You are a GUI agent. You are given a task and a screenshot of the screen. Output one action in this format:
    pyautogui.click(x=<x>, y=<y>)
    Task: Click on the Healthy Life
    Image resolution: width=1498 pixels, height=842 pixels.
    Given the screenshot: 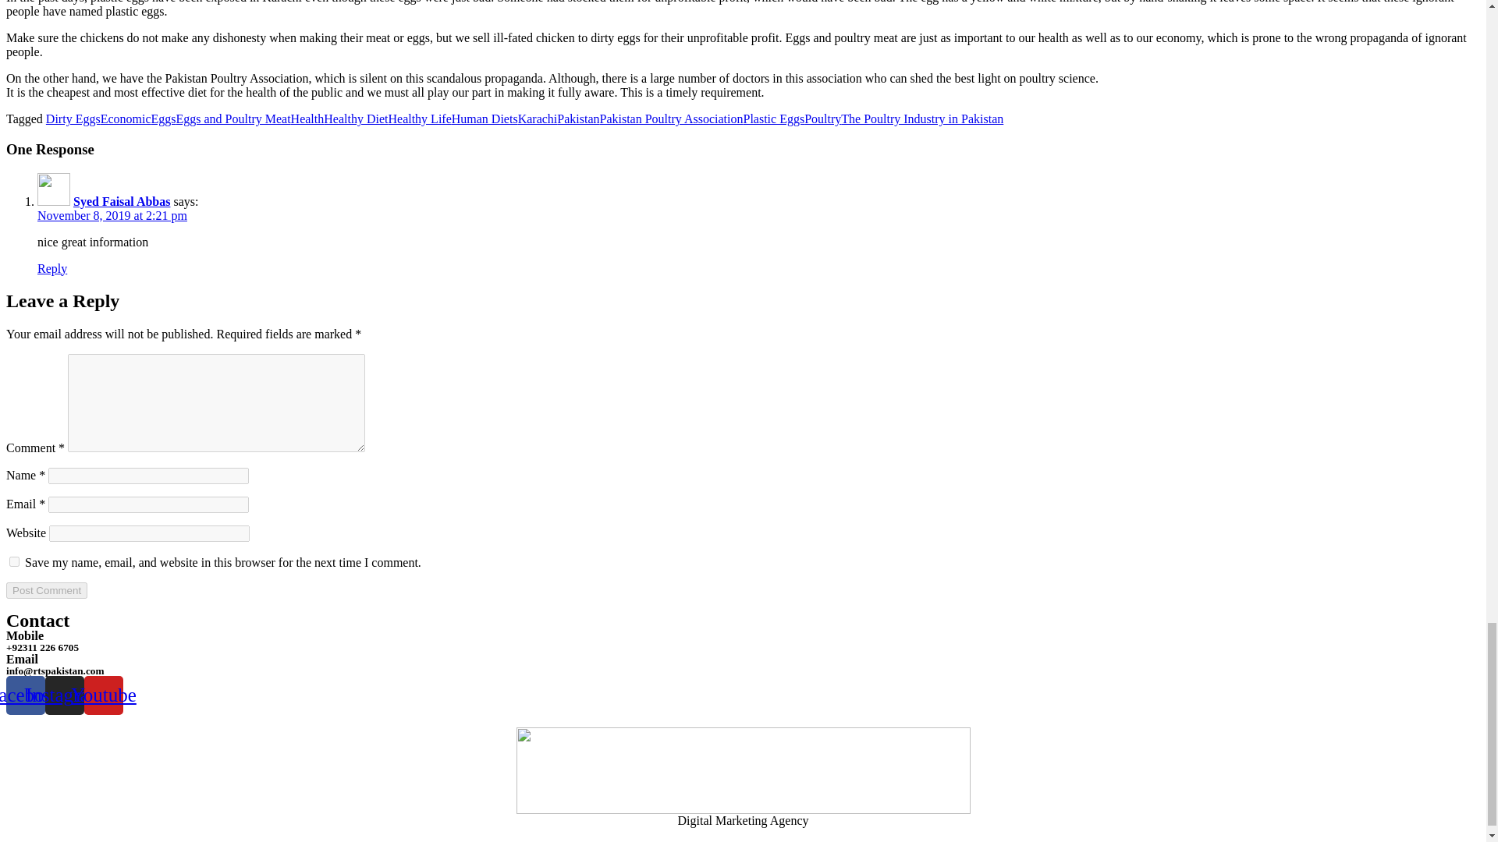 What is the action you would take?
    pyautogui.click(x=419, y=119)
    